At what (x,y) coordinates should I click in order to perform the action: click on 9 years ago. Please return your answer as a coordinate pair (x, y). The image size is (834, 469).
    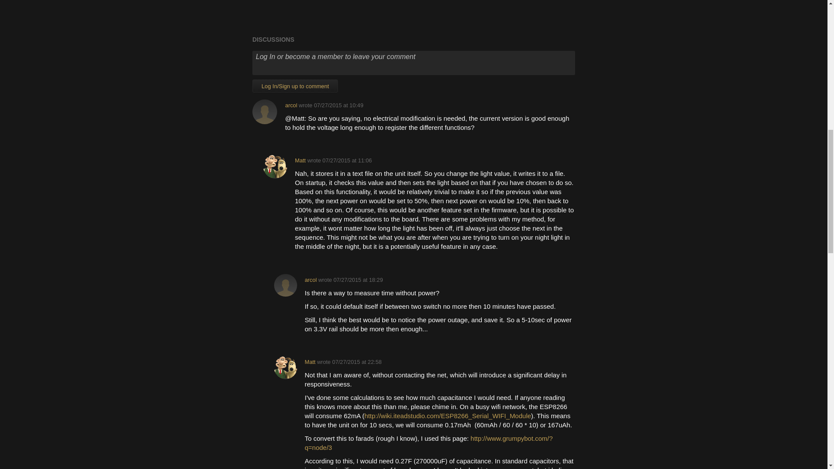
    Looking at the image, I should click on (357, 362).